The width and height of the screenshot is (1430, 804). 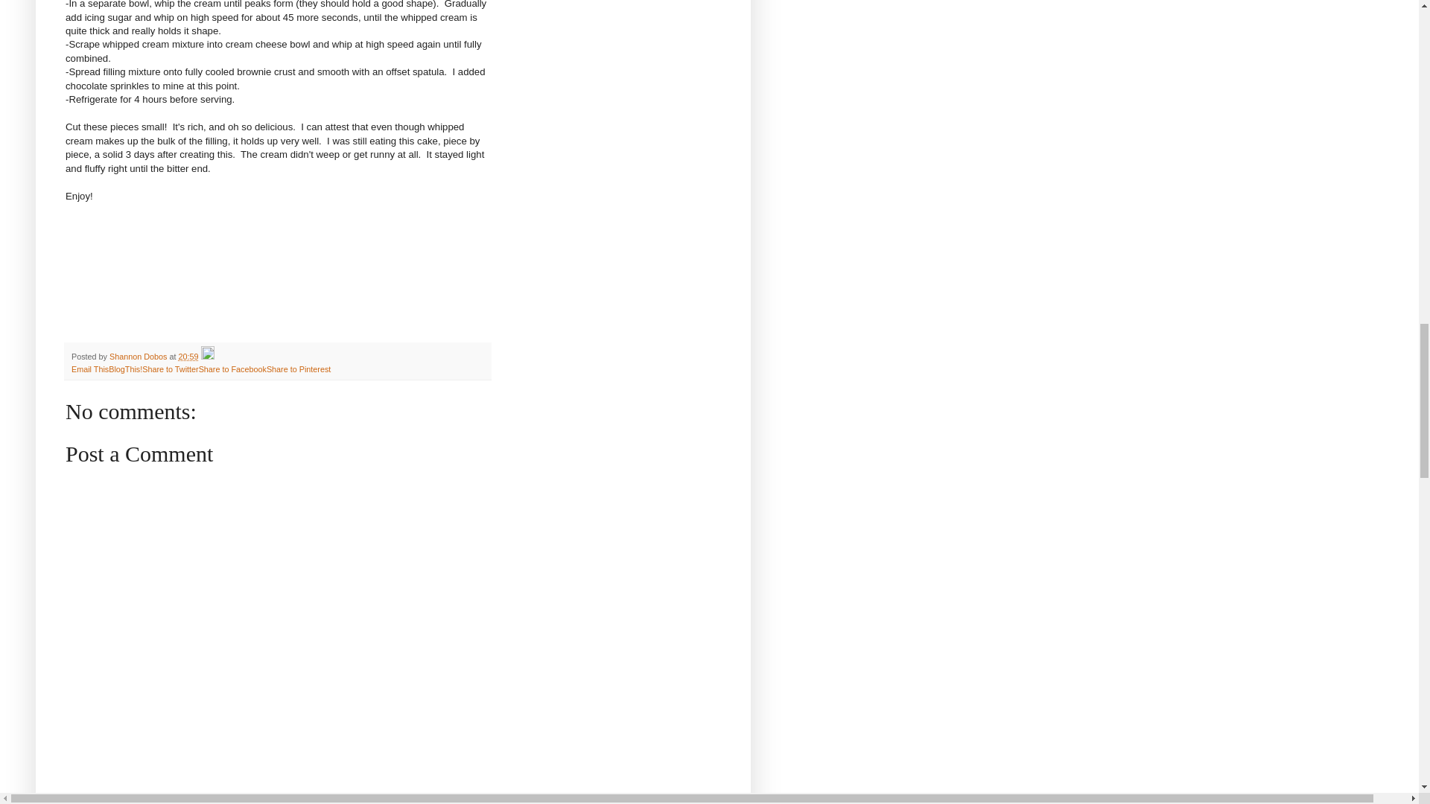 I want to click on Share to Facebook, so click(x=232, y=369).